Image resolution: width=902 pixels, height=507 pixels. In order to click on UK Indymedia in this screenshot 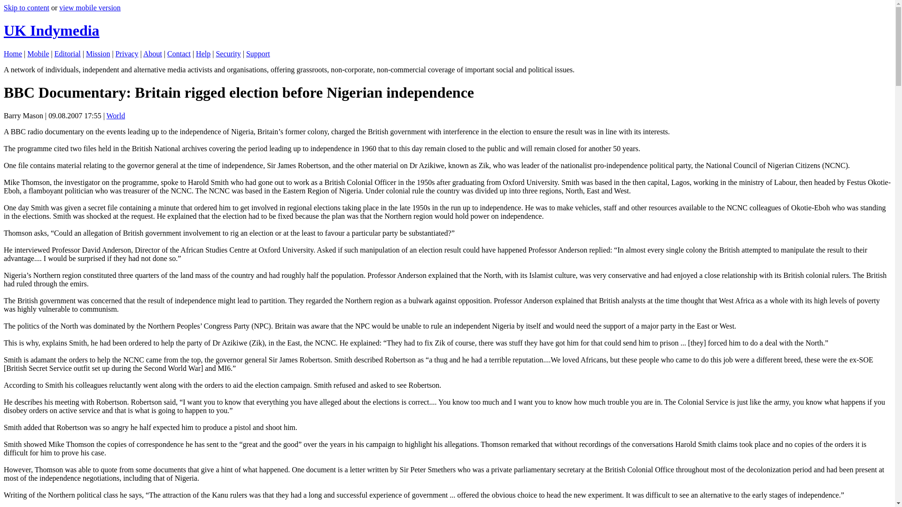, I will do `click(51, 31)`.